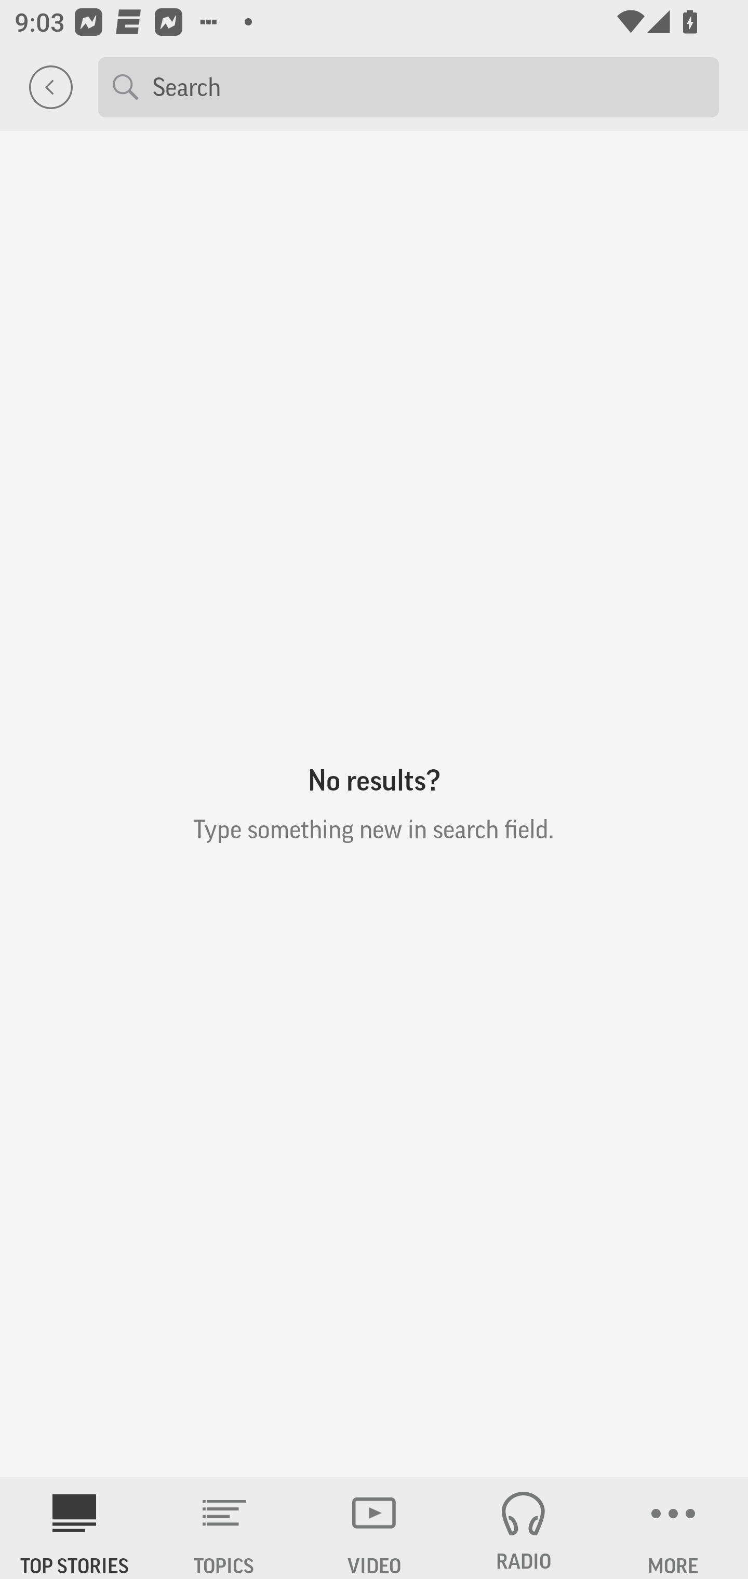 Image resolution: width=748 pixels, height=1579 pixels. Describe the element at coordinates (374, 1528) in the screenshot. I see `VIDEO` at that location.